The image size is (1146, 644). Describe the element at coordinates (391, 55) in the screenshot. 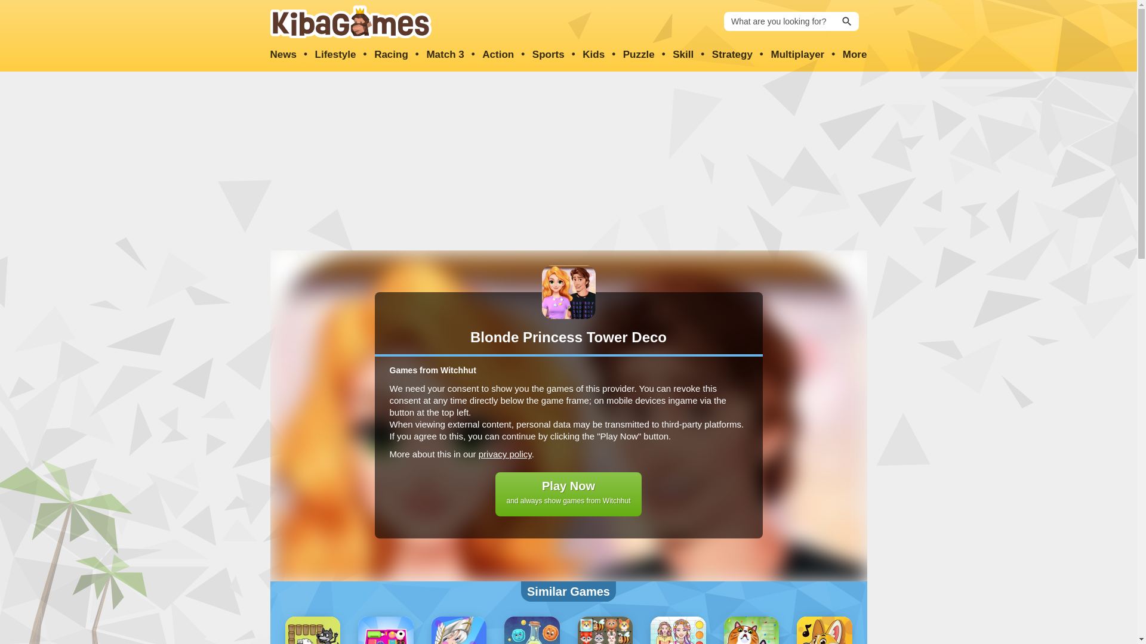

I see `Racing` at that location.